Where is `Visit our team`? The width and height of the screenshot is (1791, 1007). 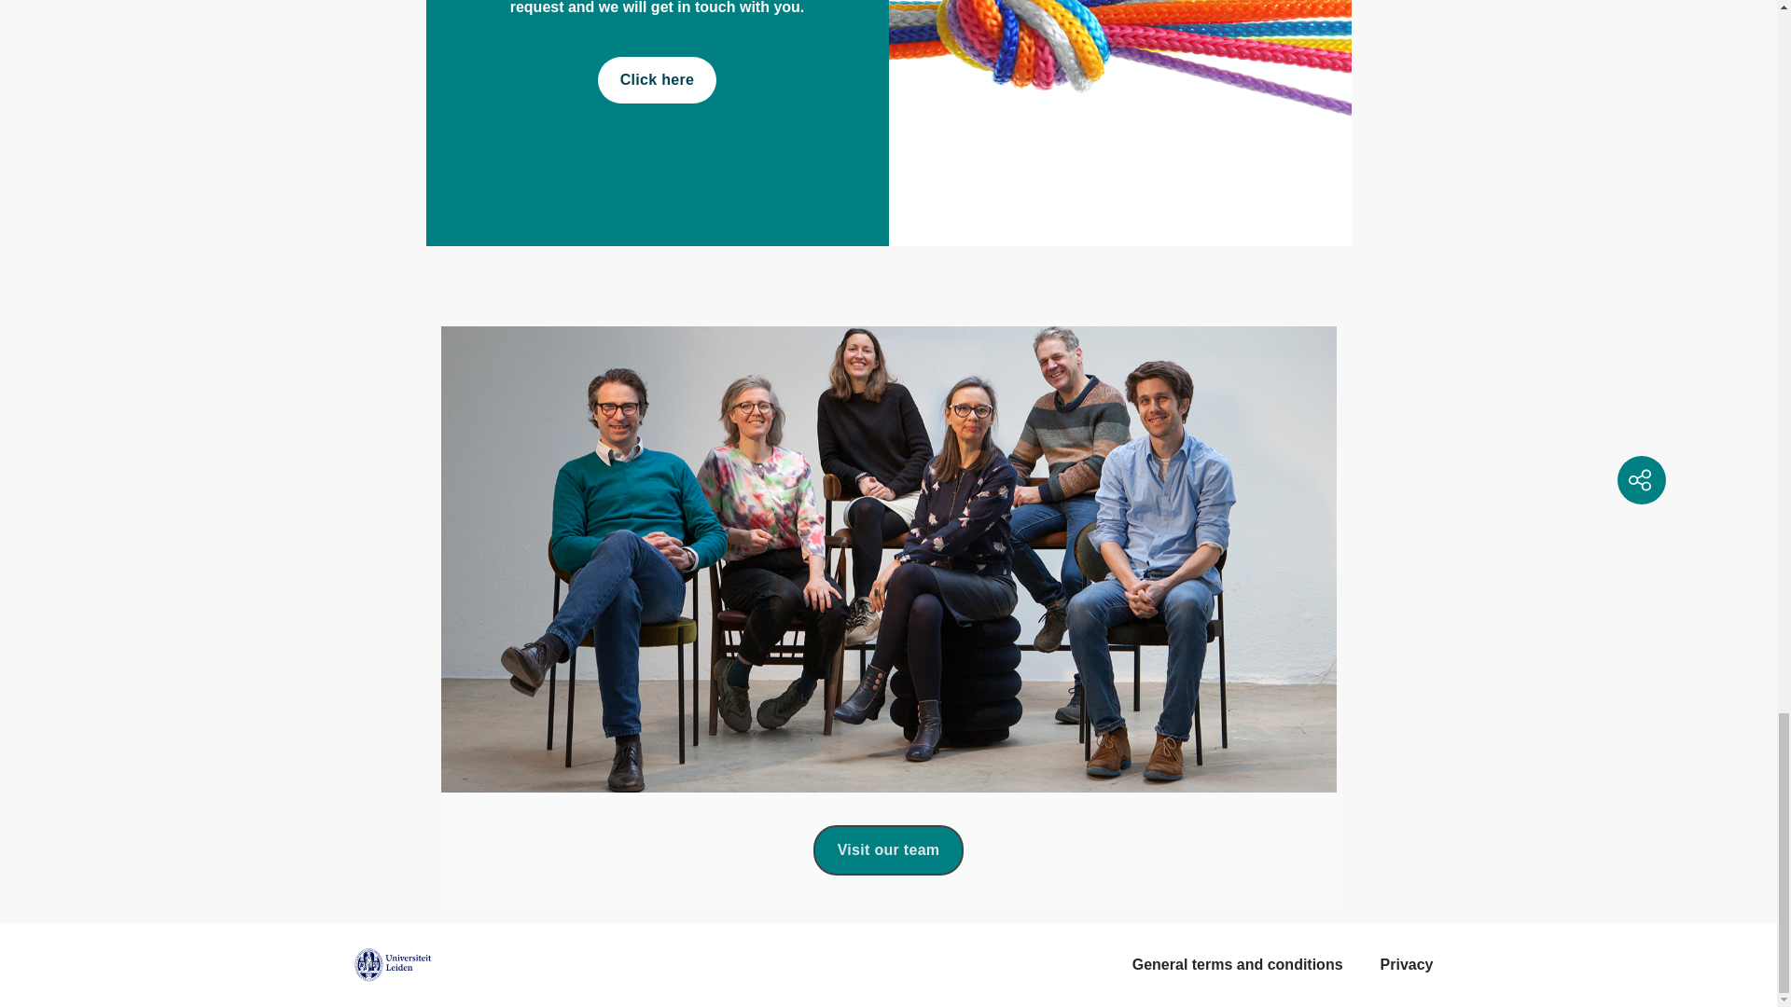 Visit our team is located at coordinates (888, 849).